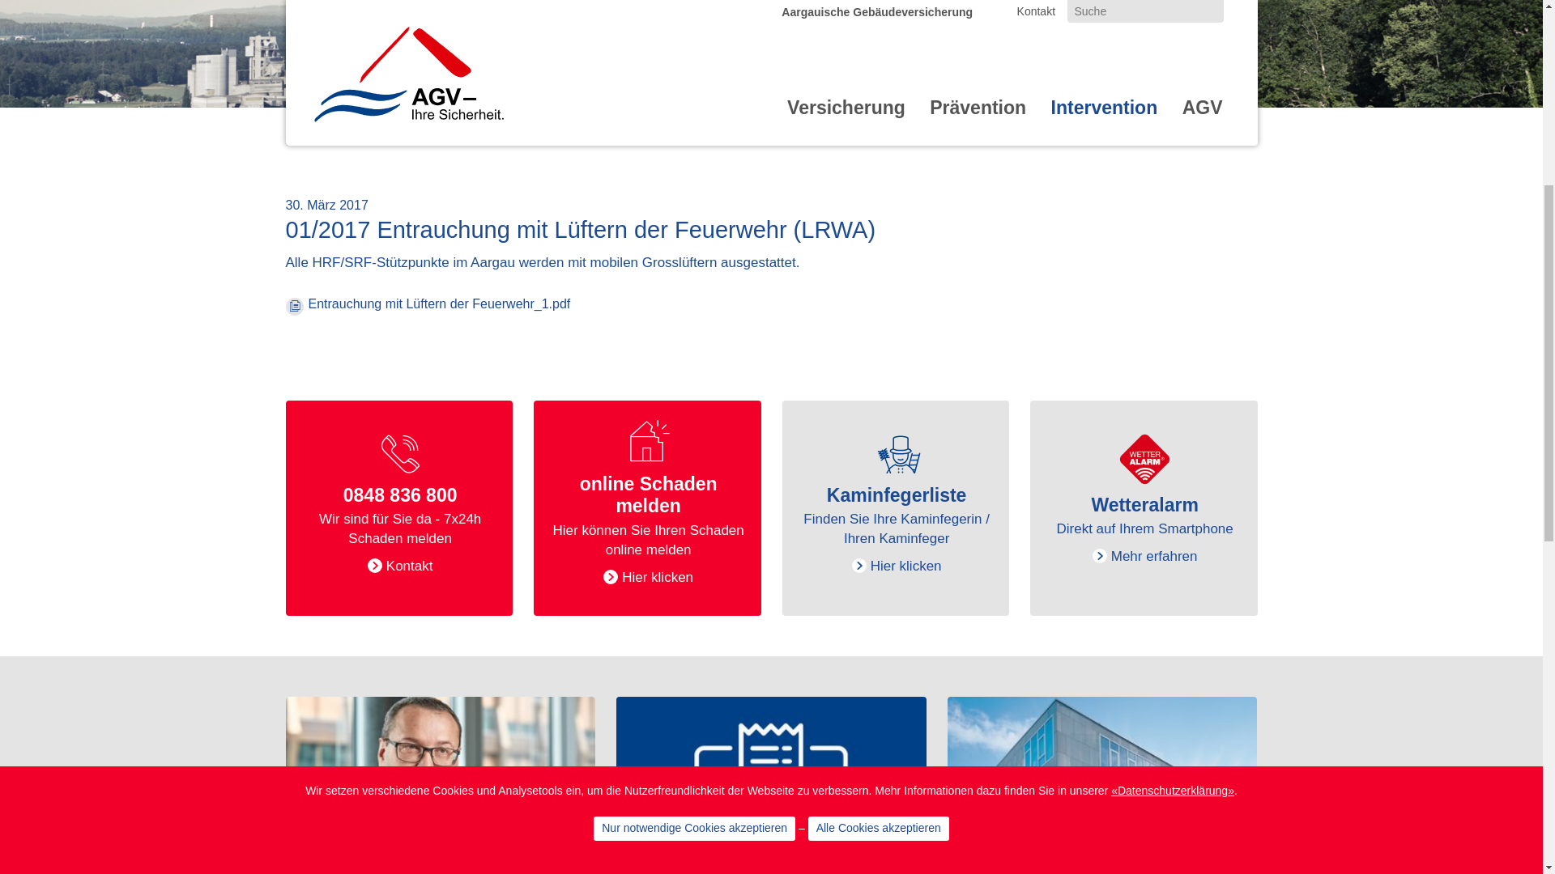 This screenshot has width=1555, height=874. I want to click on Kontakt, so click(1037, 438).